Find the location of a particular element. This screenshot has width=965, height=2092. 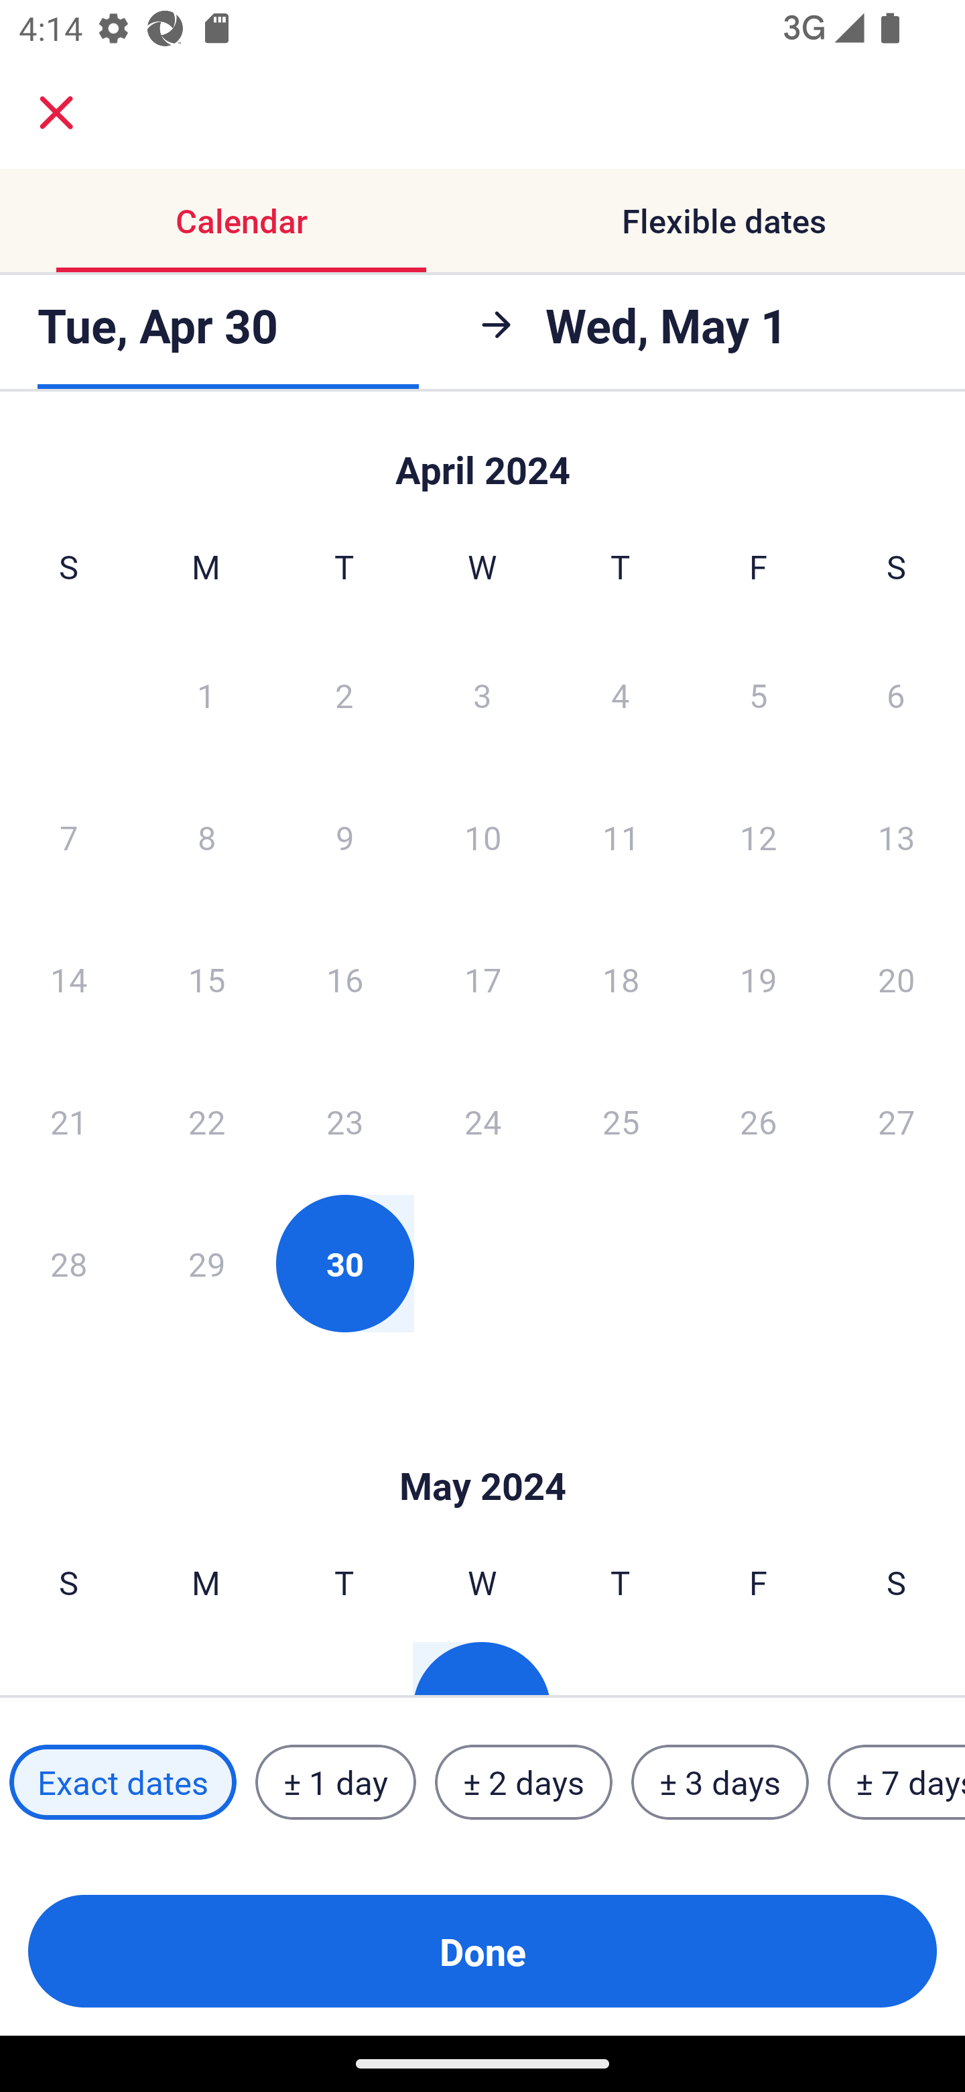

27 Saturday, April 27, 2024 is located at coordinates (897, 1121).